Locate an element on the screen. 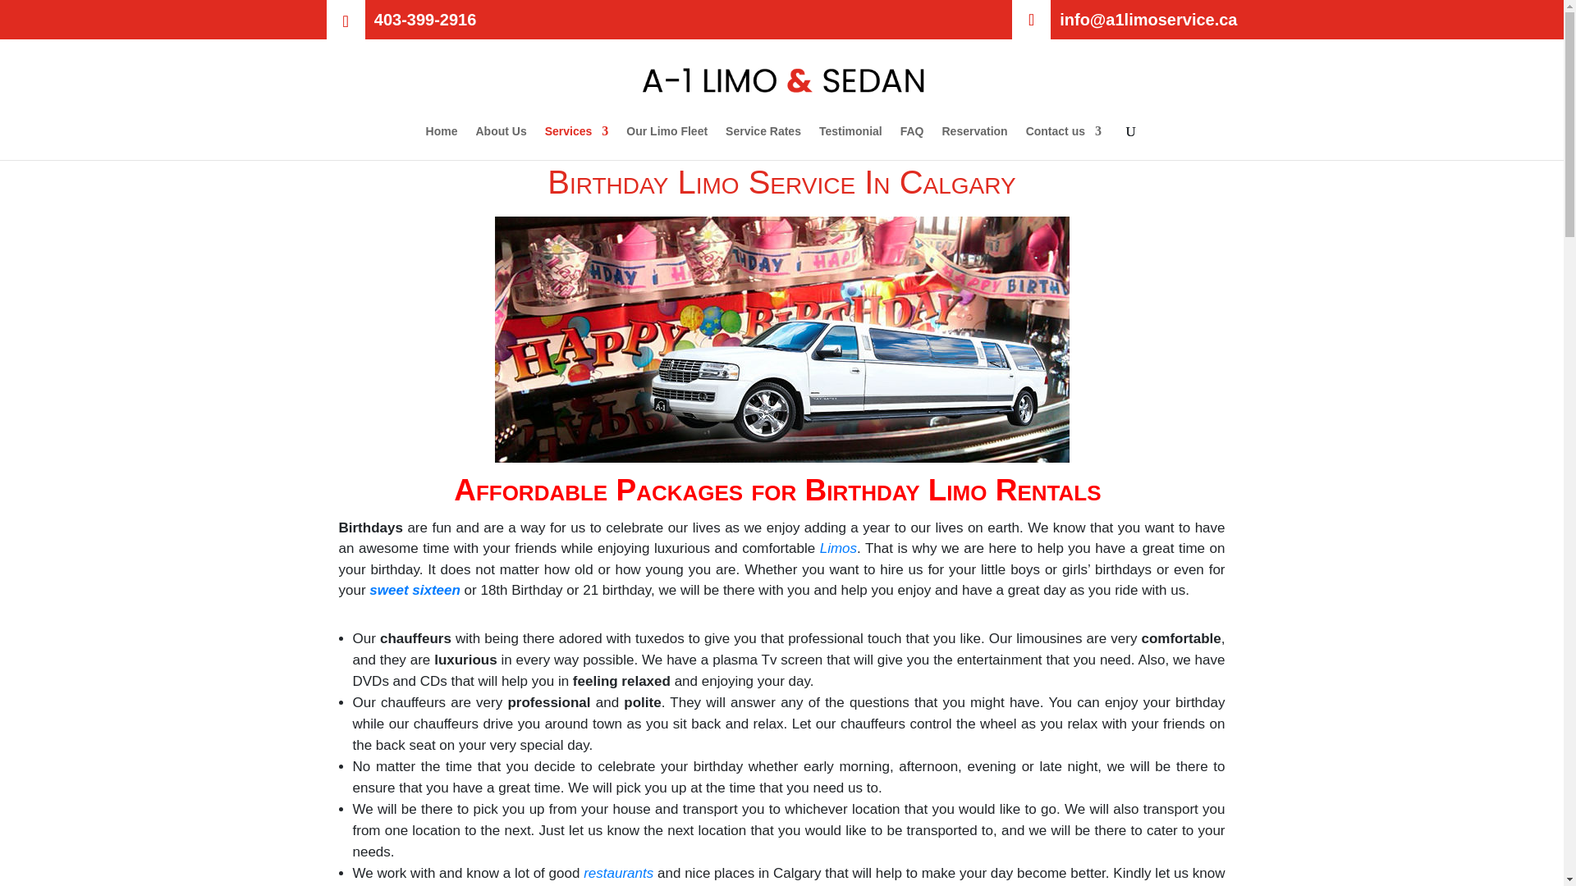  Contact us is located at coordinates (1064, 143).